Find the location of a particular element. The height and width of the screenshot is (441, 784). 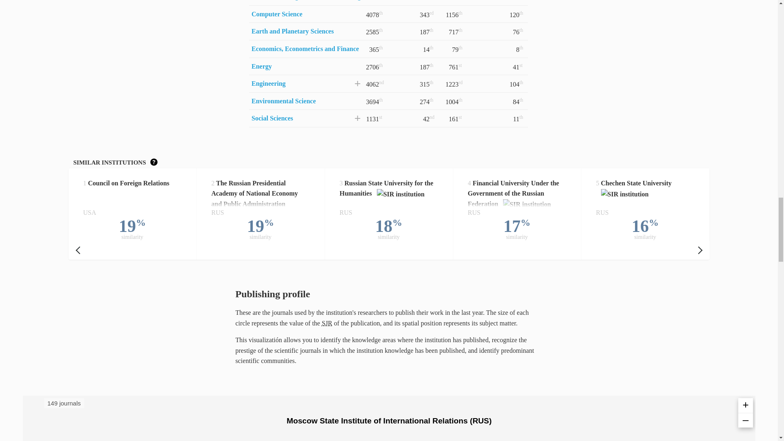

Economics, Econometrics and Finance is located at coordinates (305, 49).